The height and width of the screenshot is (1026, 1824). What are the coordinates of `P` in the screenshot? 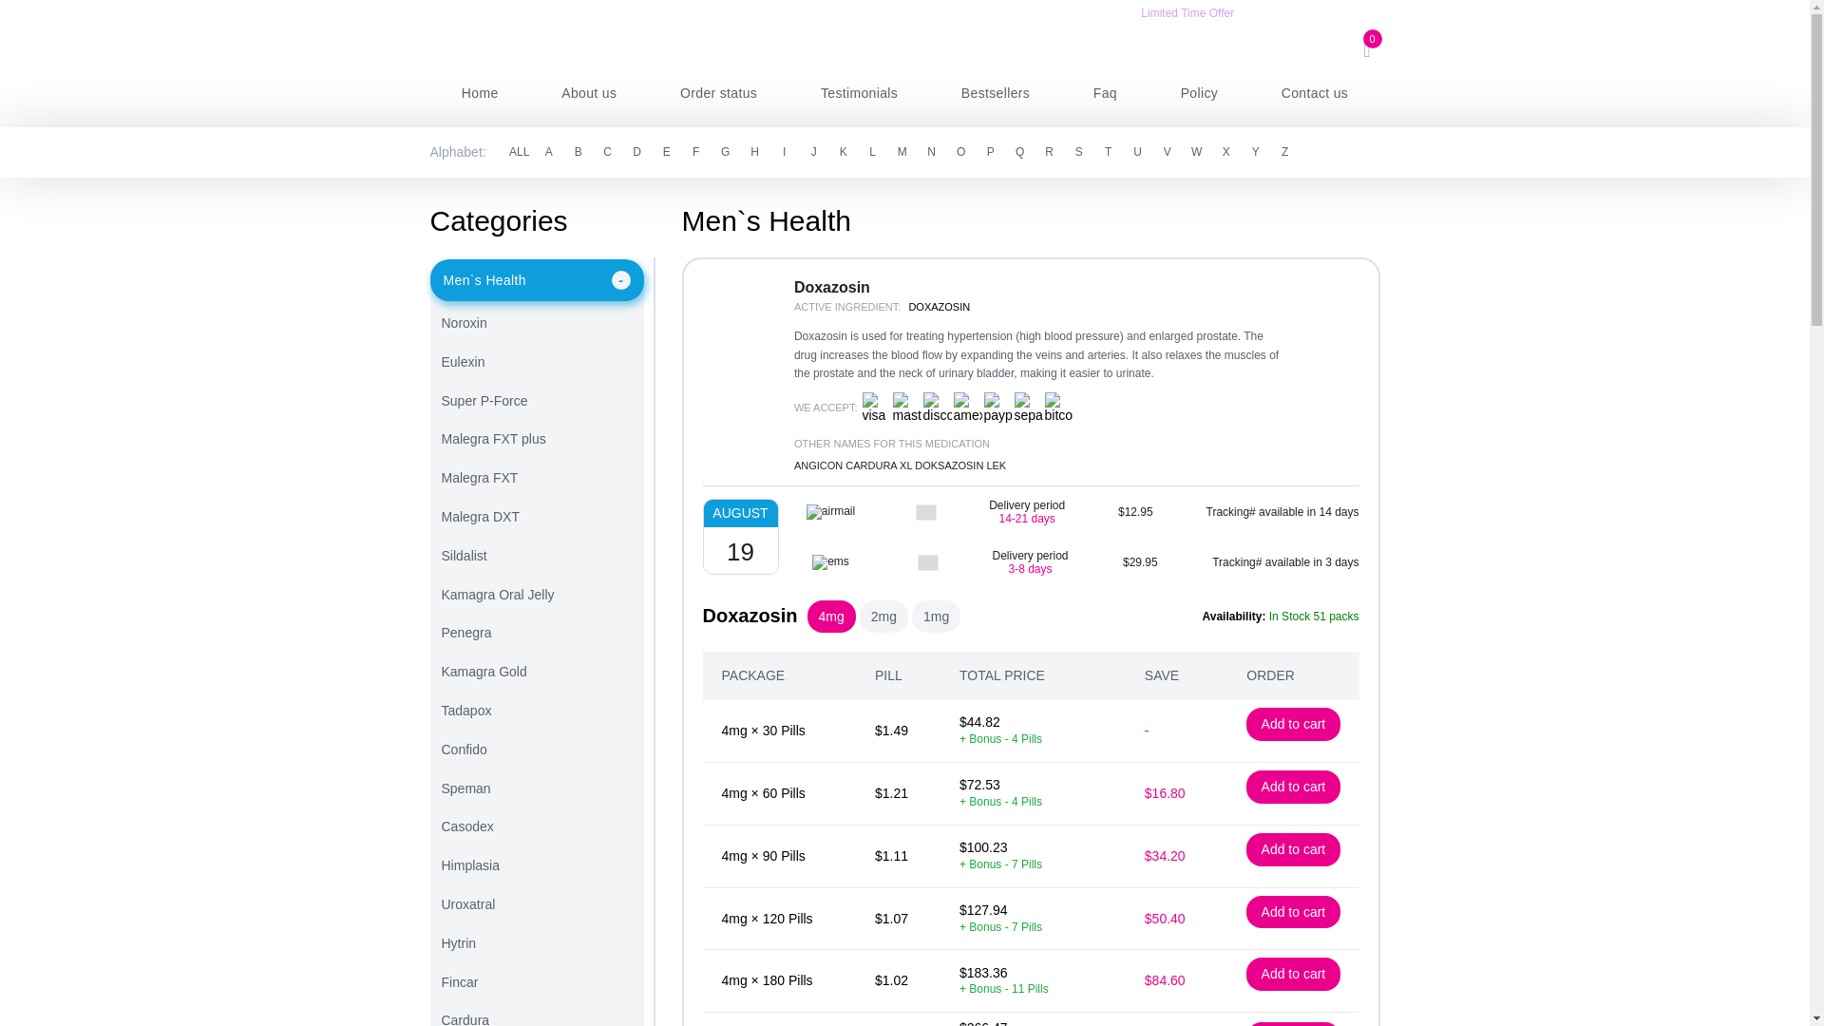 It's located at (990, 151).